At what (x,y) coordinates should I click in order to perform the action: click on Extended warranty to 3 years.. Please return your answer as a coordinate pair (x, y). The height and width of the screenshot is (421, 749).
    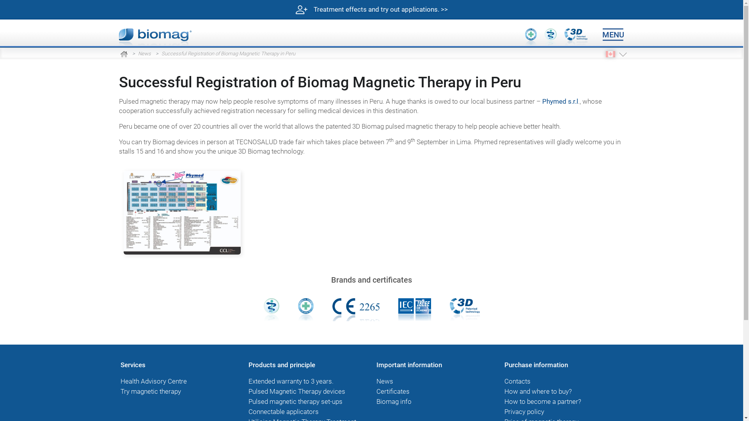
    Looking at the image, I should click on (291, 381).